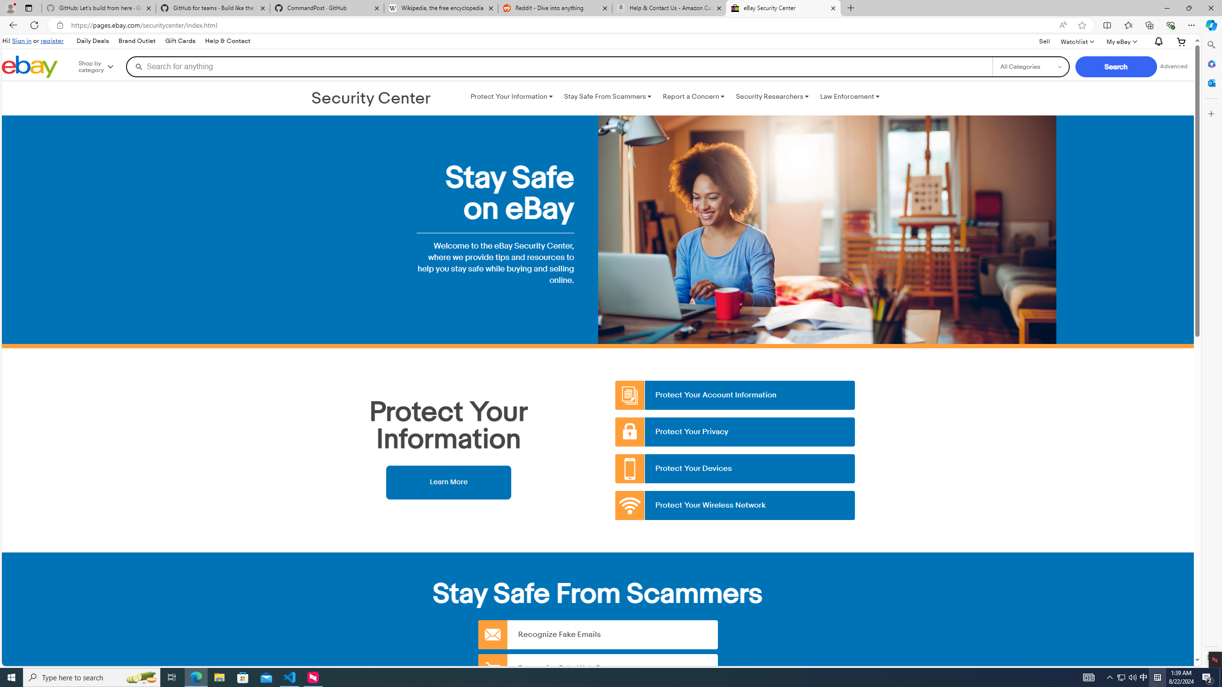  Describe the element at coordinates (736, 506) in the screenshot. I see `Protect Your Wireless Network` at that location.